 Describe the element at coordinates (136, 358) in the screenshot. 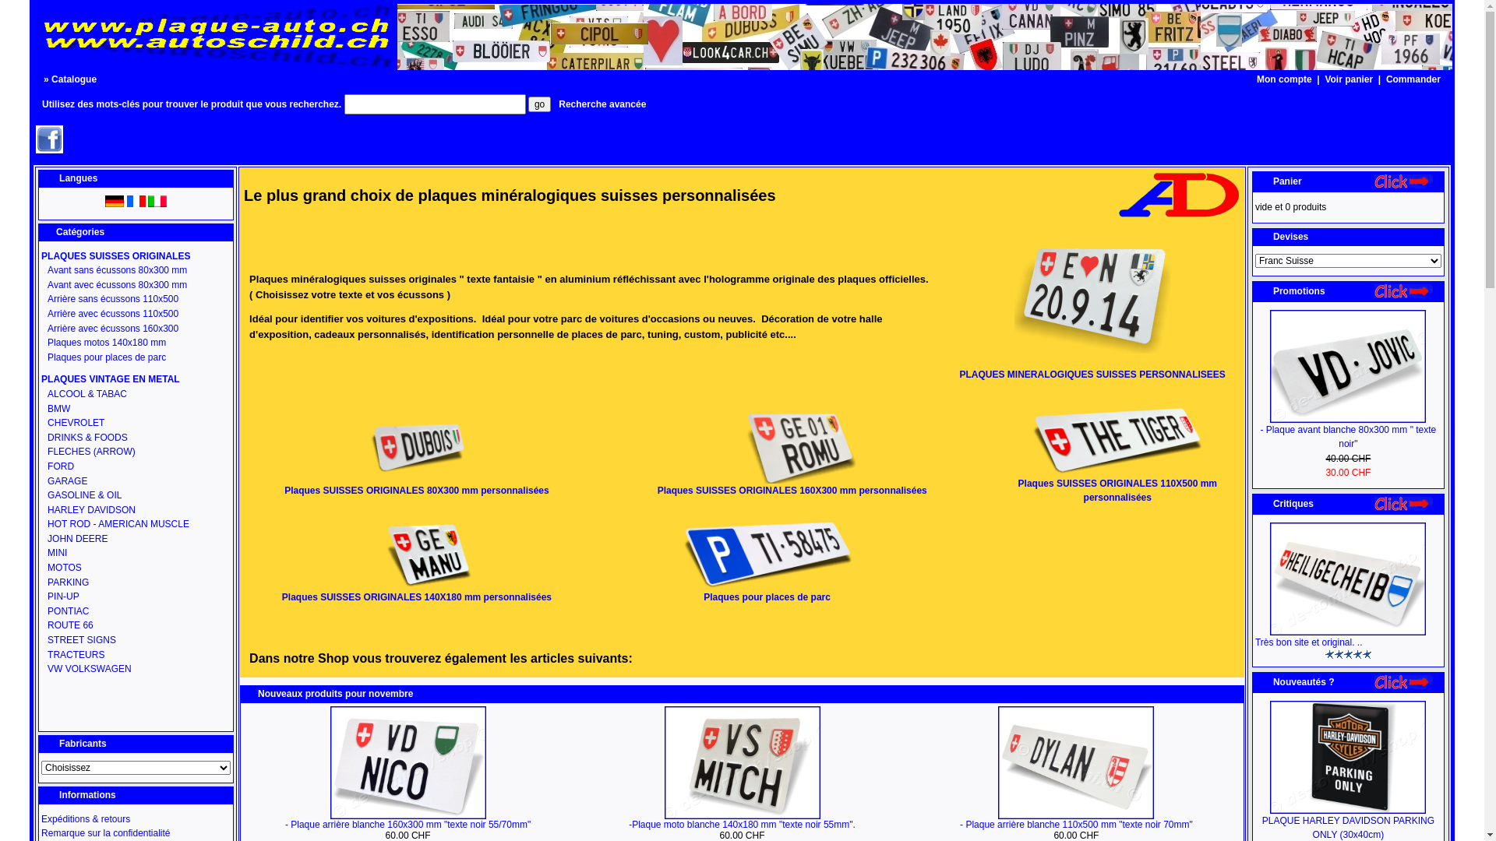

I see `Plaques pour places de parc` at that location.